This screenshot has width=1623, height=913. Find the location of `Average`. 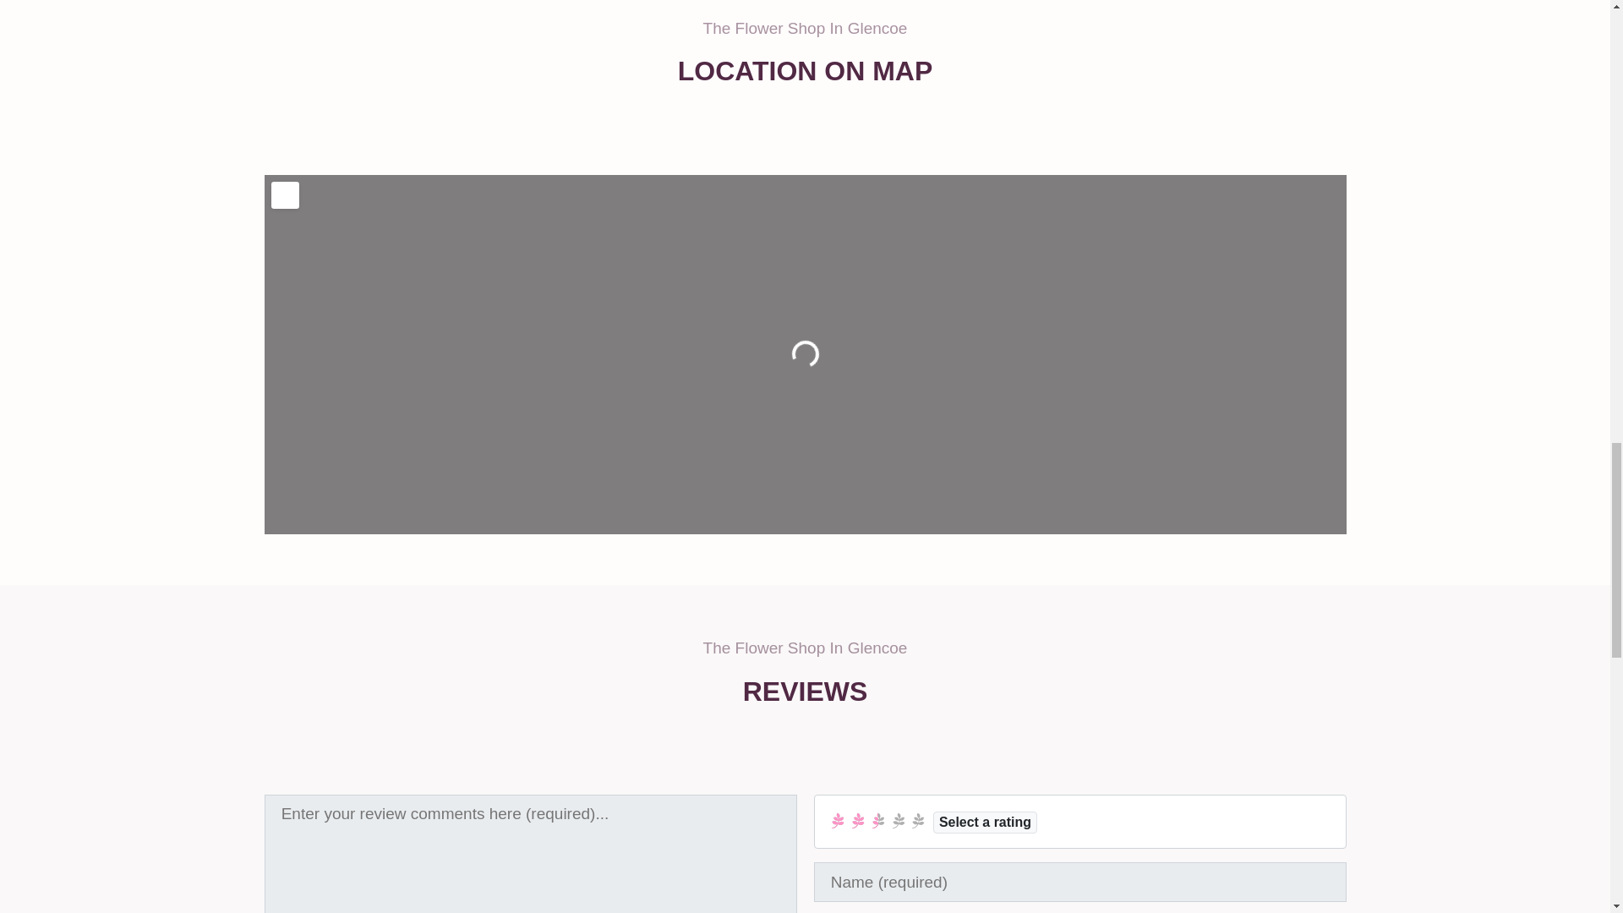

Average is located at coordinates (877, 820).